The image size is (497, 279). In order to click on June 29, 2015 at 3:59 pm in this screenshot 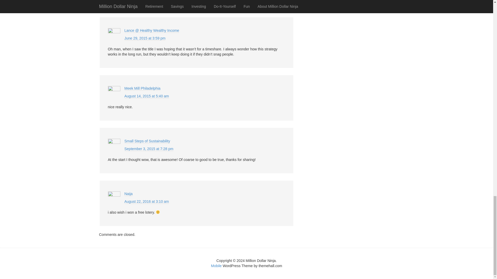, I will do `click(145, 38)`.